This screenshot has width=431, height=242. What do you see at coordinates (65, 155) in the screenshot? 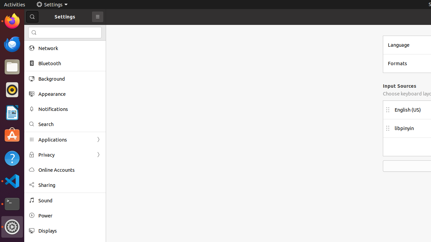
I see `Privacy` at bounding box center [65, 155].